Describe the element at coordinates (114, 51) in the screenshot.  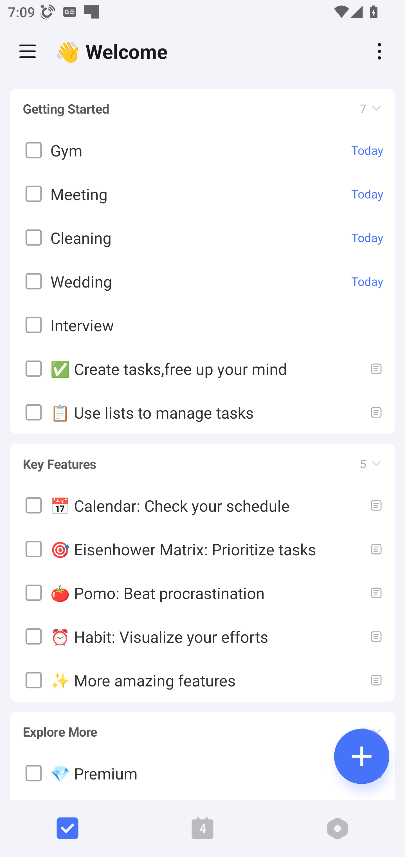
I see `👋 Welcome` at that location.